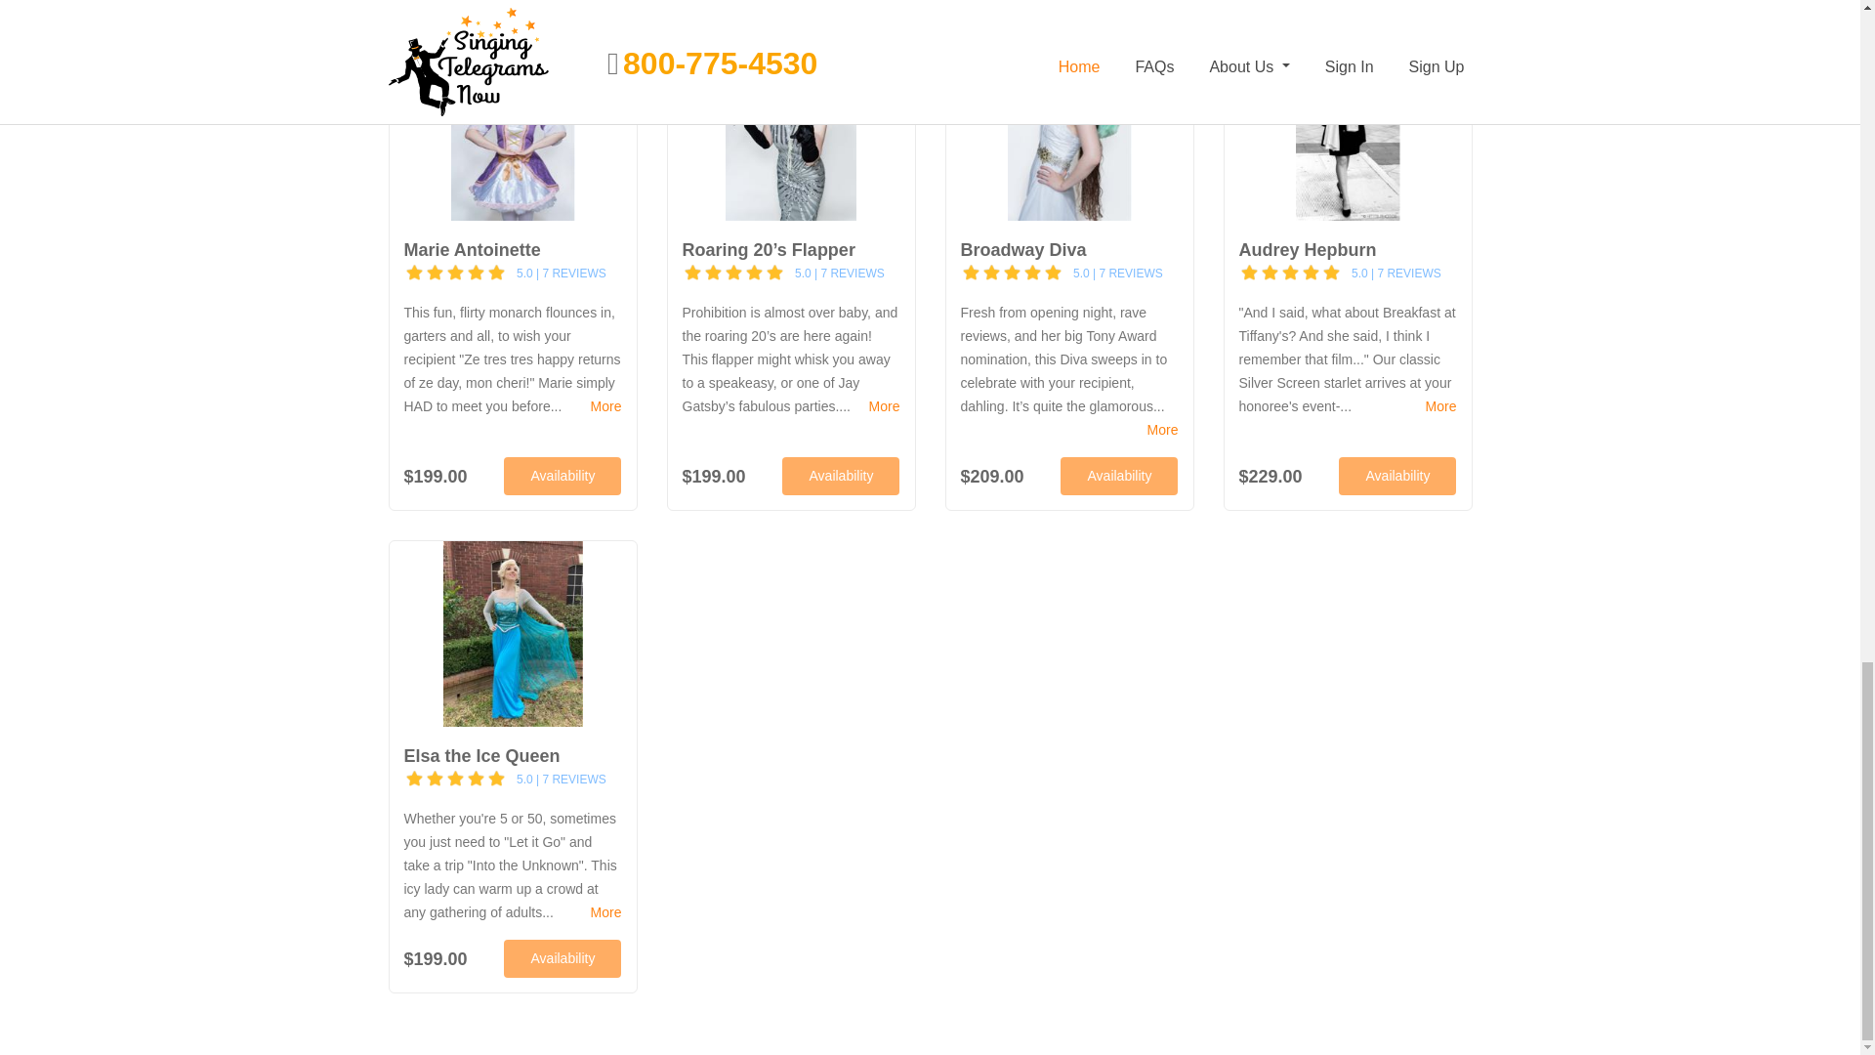  Describe the element at coordinates (840, 475) in the screenshot. I see `Availability` at that location.